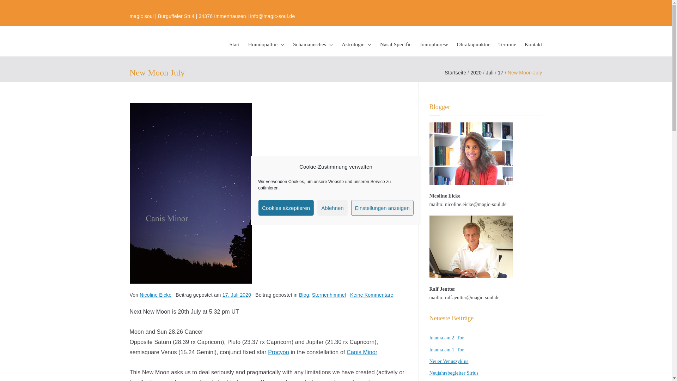 The image size is (677, 381). Describe the element at coordinates (434, 44) in the screenshot. I see `Iontophorese` at that location.